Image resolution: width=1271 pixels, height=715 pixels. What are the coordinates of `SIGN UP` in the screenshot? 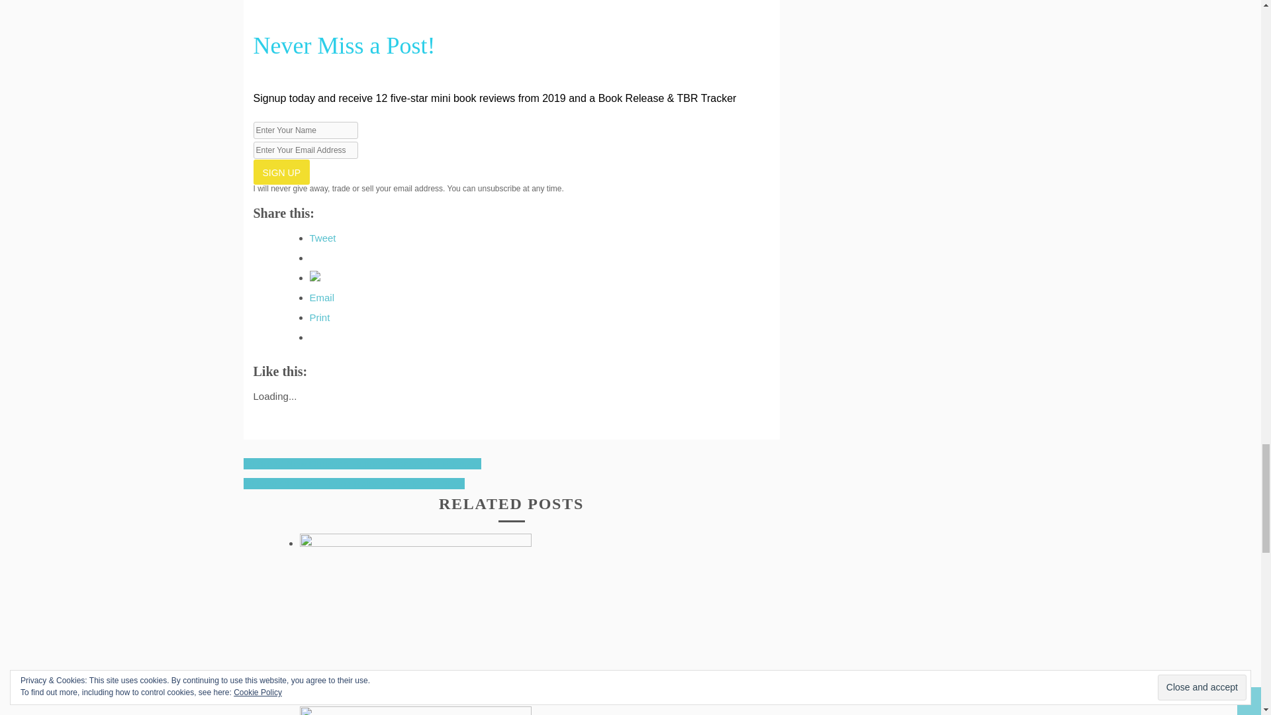 It's located at (281, 171).